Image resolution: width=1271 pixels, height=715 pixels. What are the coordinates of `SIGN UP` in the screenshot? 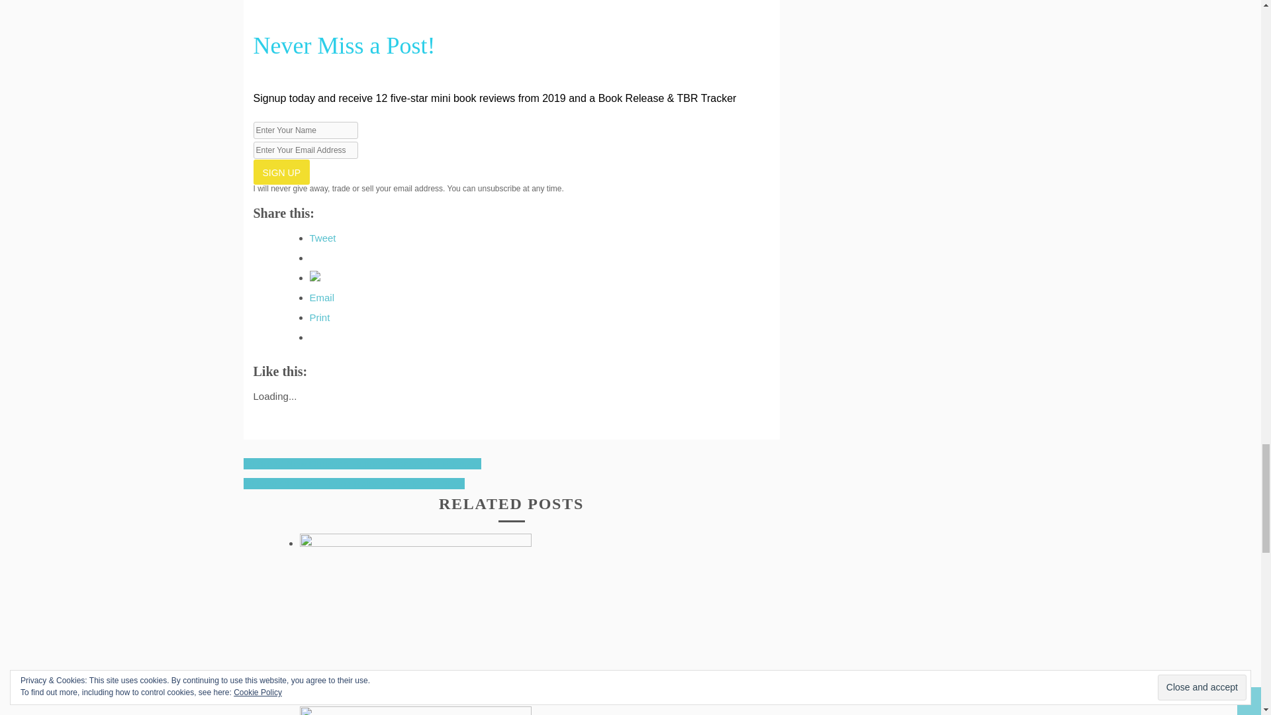 It's located at (281, 171).